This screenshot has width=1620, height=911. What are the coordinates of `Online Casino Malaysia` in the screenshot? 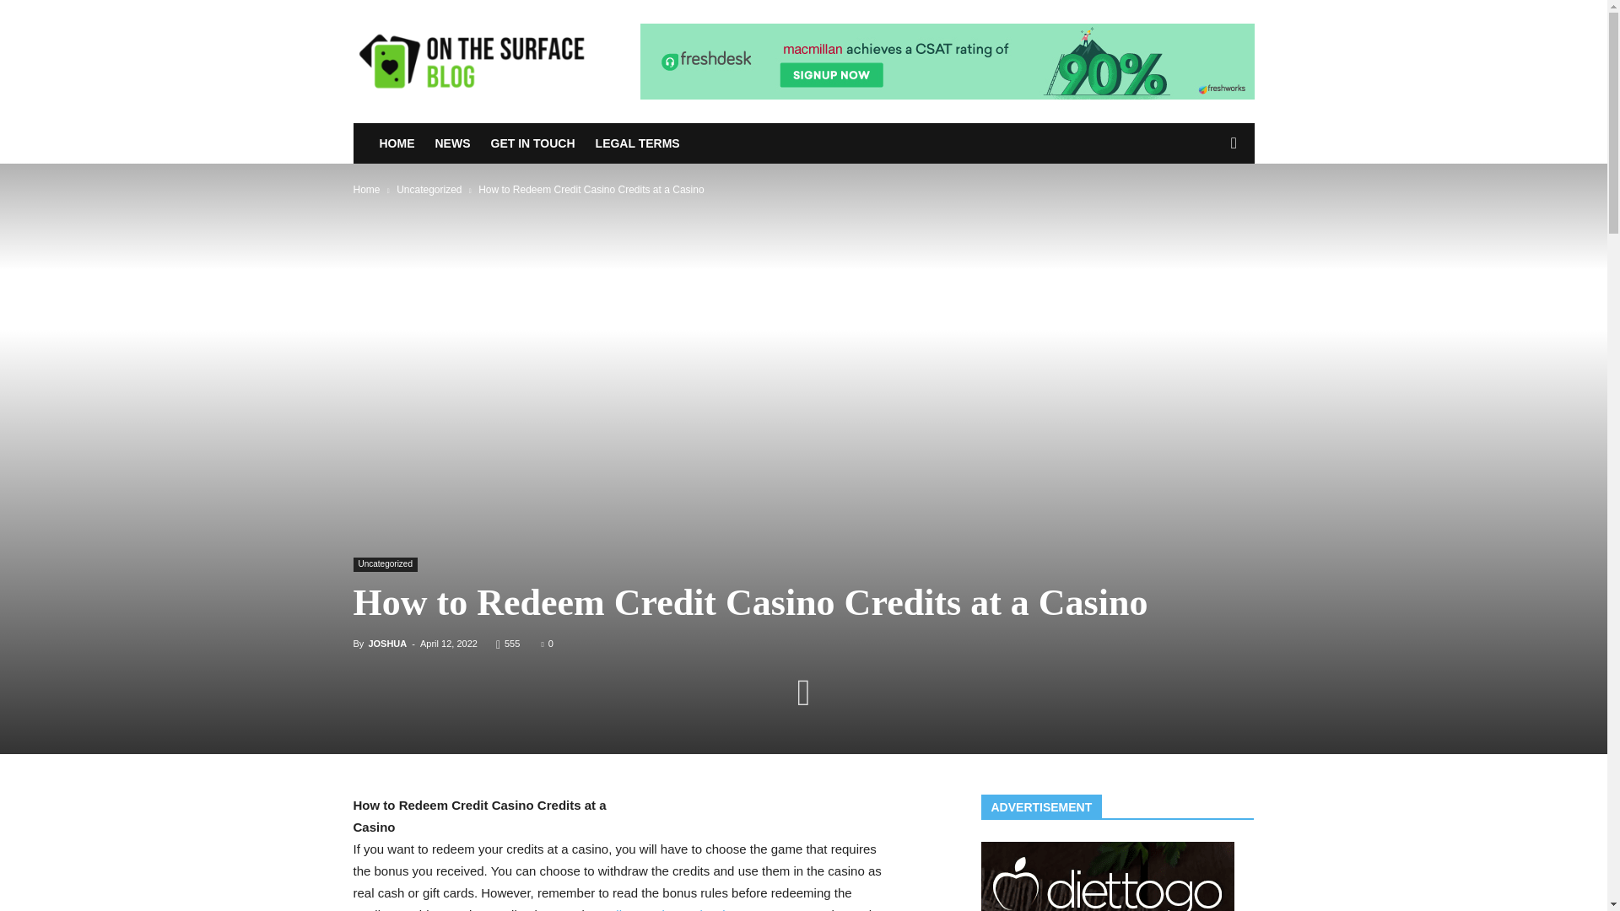 It's located at (665, 909).